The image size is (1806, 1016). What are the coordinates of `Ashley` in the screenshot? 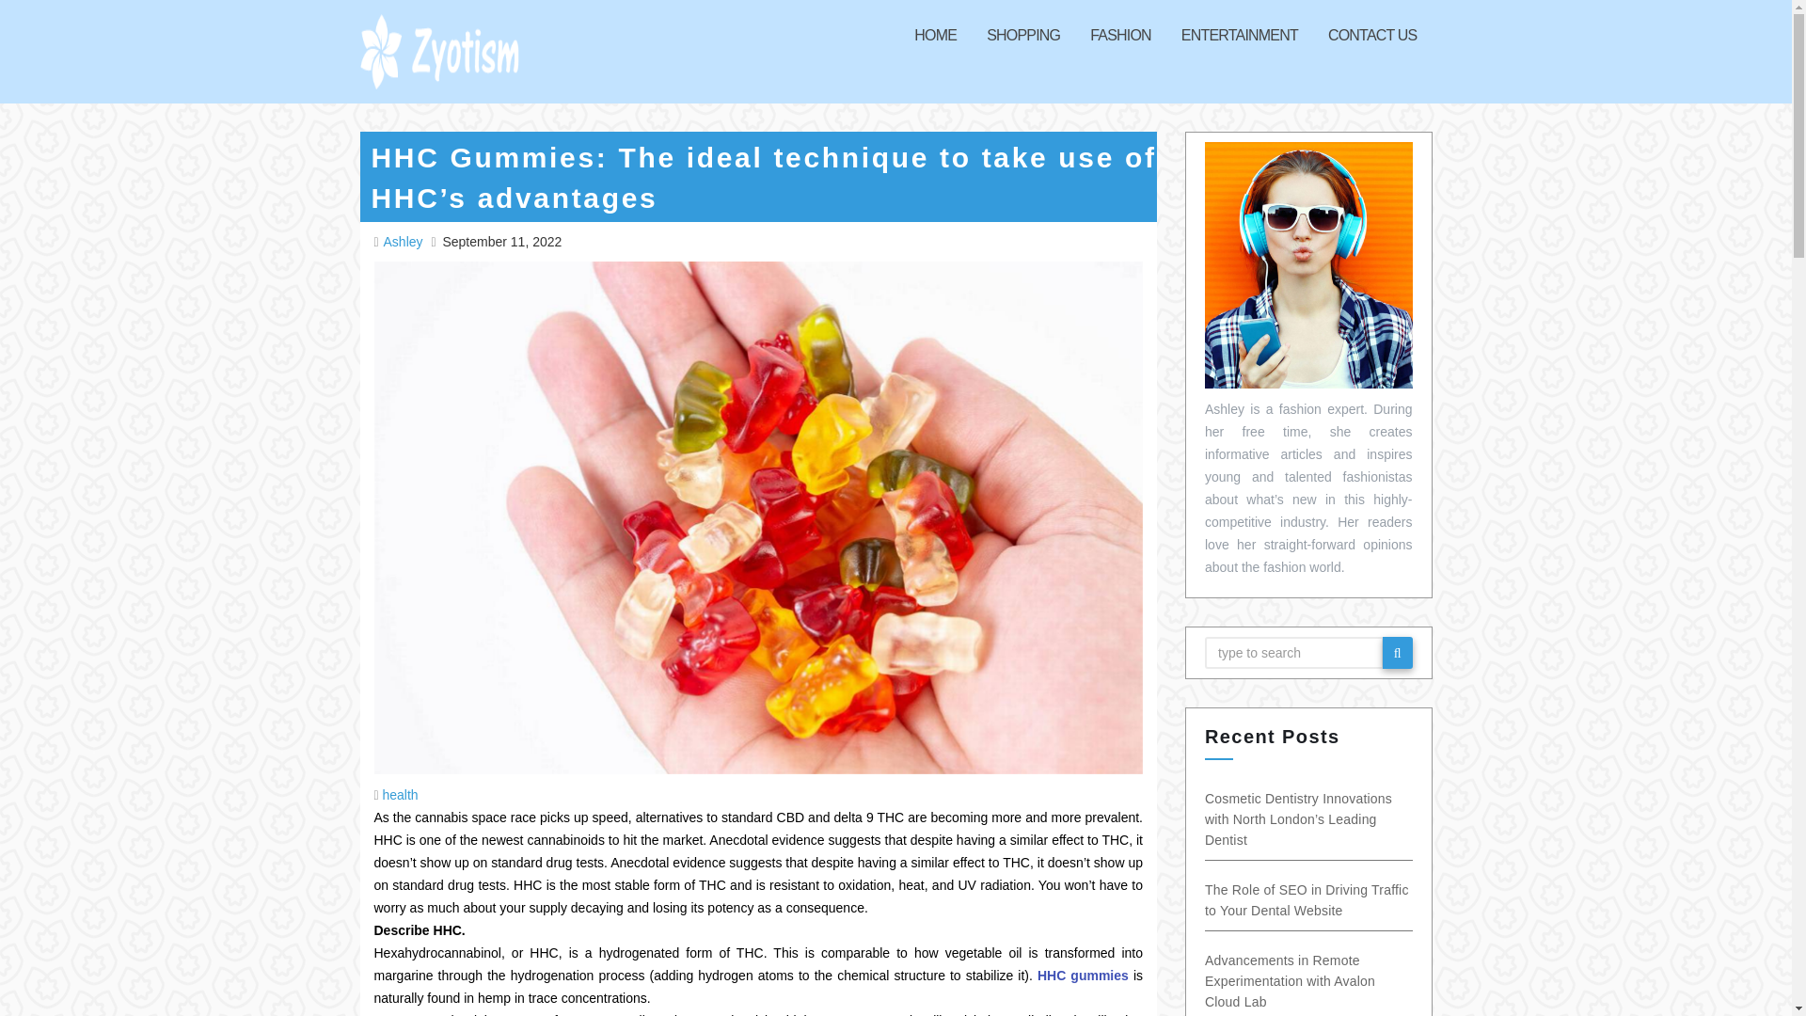 It's located at (405, 241).